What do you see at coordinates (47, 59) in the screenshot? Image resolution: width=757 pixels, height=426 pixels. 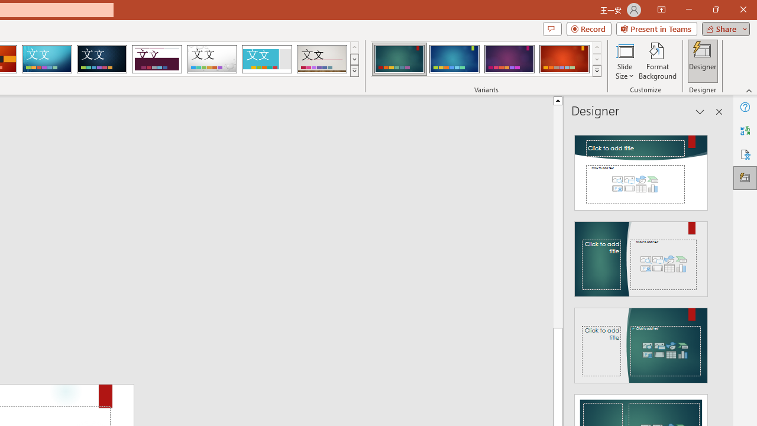 I see `Circuit` at bounding box center [47, 59].